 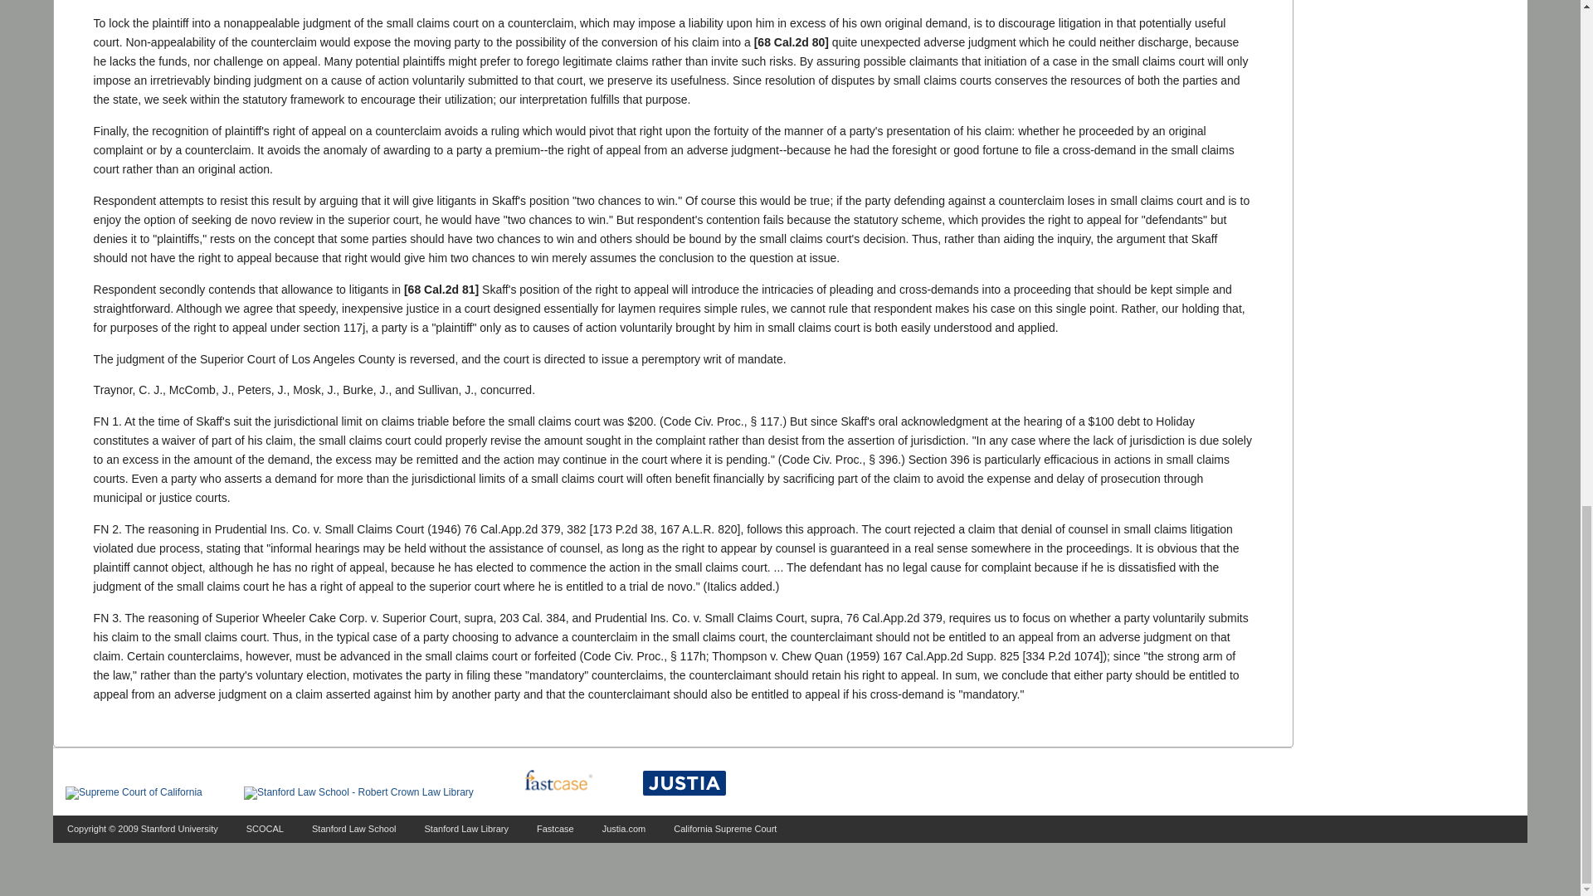 I want to click on Stanford Law School - Robert Crown Law Library, so click(x=358, y=793).